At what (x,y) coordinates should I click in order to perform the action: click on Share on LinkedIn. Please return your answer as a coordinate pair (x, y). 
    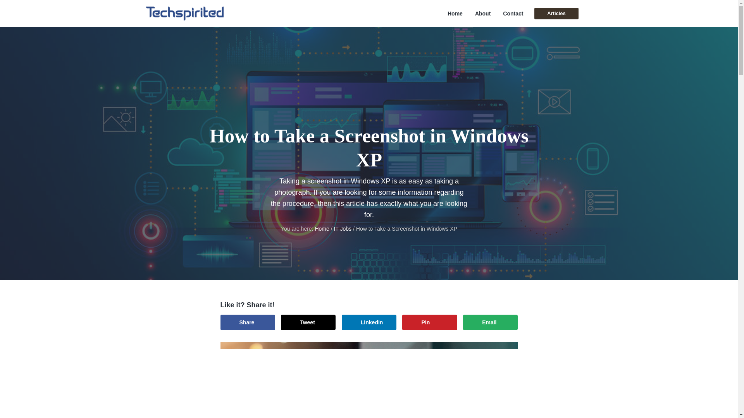
    Looking at the image, I should click on (369, 322).